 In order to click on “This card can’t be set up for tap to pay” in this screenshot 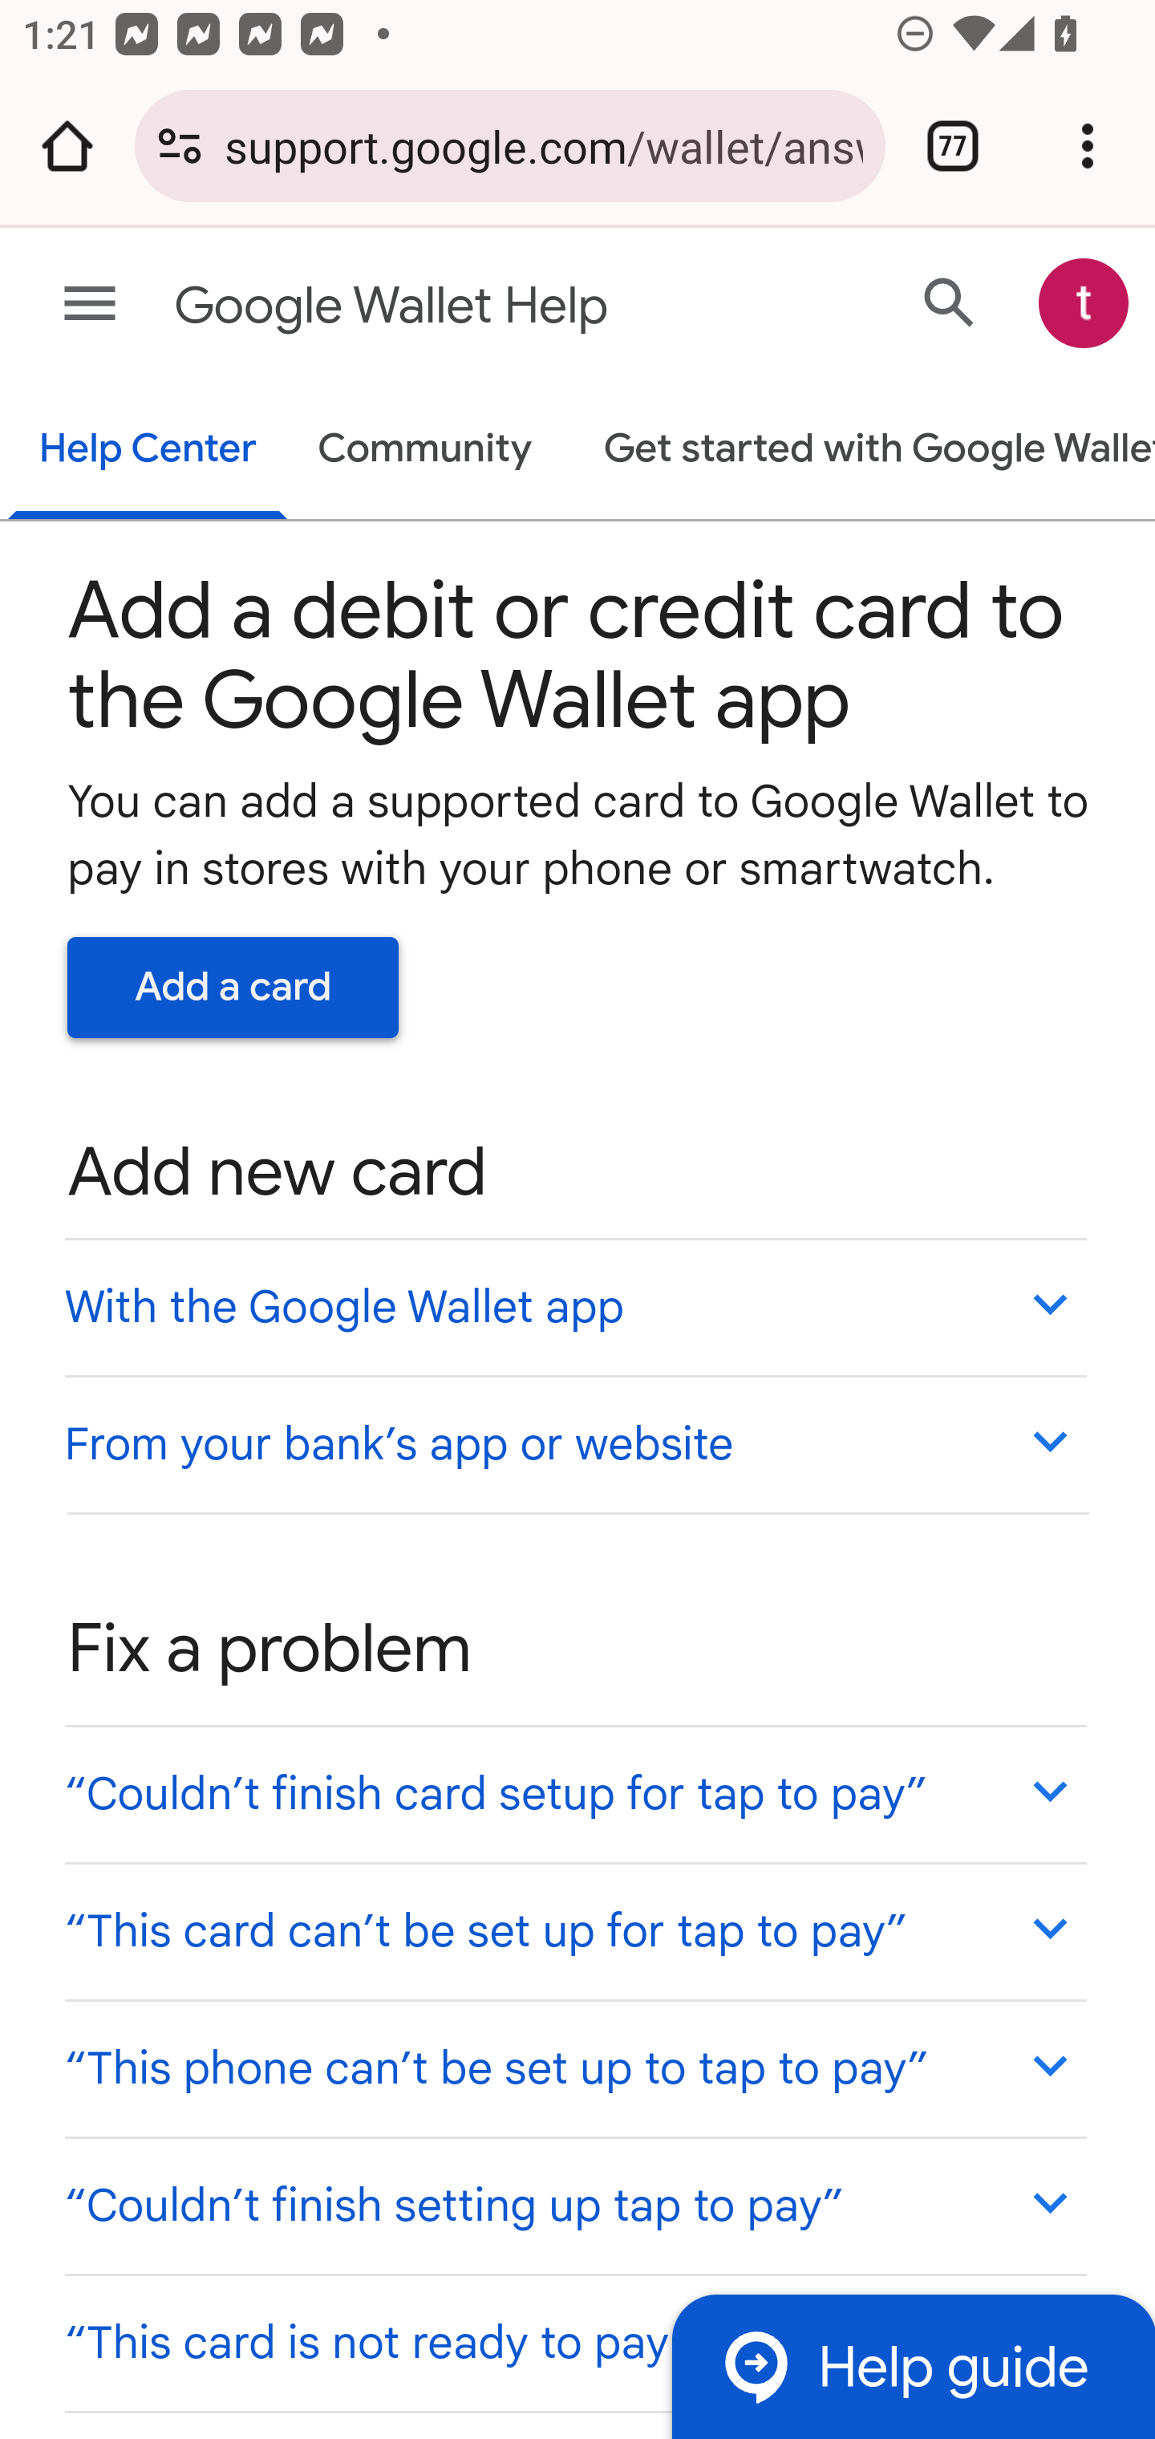, I will do `click(574, 1930)`.